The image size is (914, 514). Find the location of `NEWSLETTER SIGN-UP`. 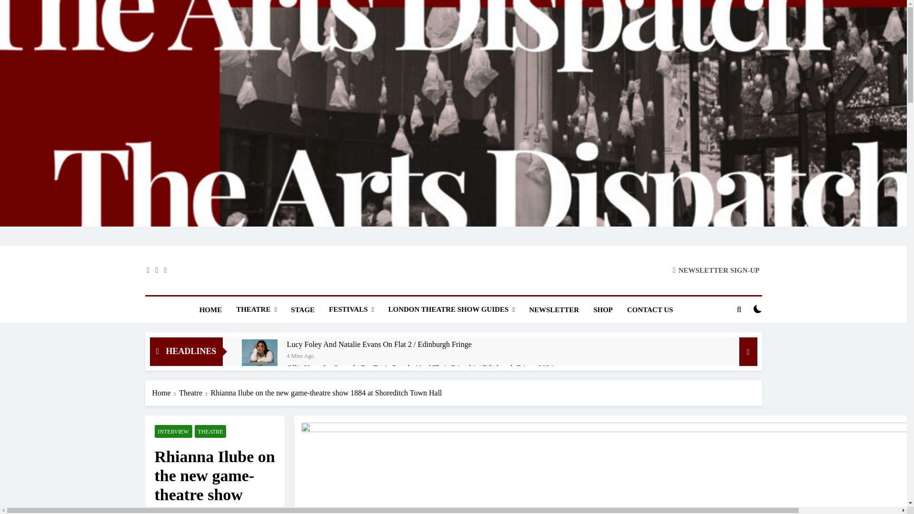

NEWSLETTER SIGN-UP is located at coordinates (716, 270).